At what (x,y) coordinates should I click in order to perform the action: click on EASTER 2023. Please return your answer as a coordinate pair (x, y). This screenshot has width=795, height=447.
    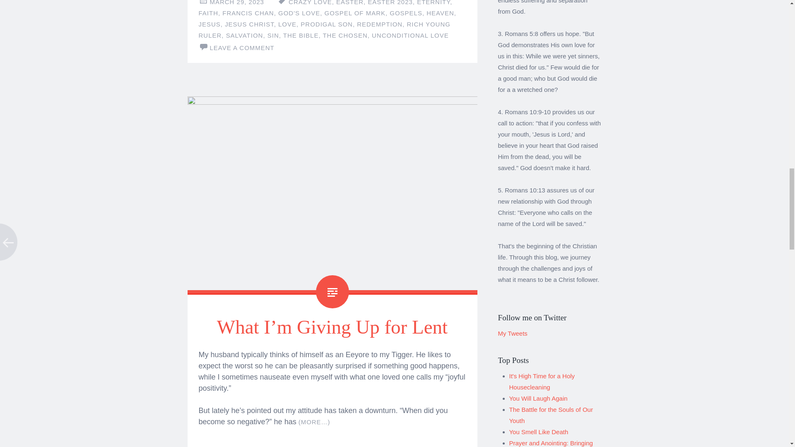
    Looking at the image, I should click on (390, 2).